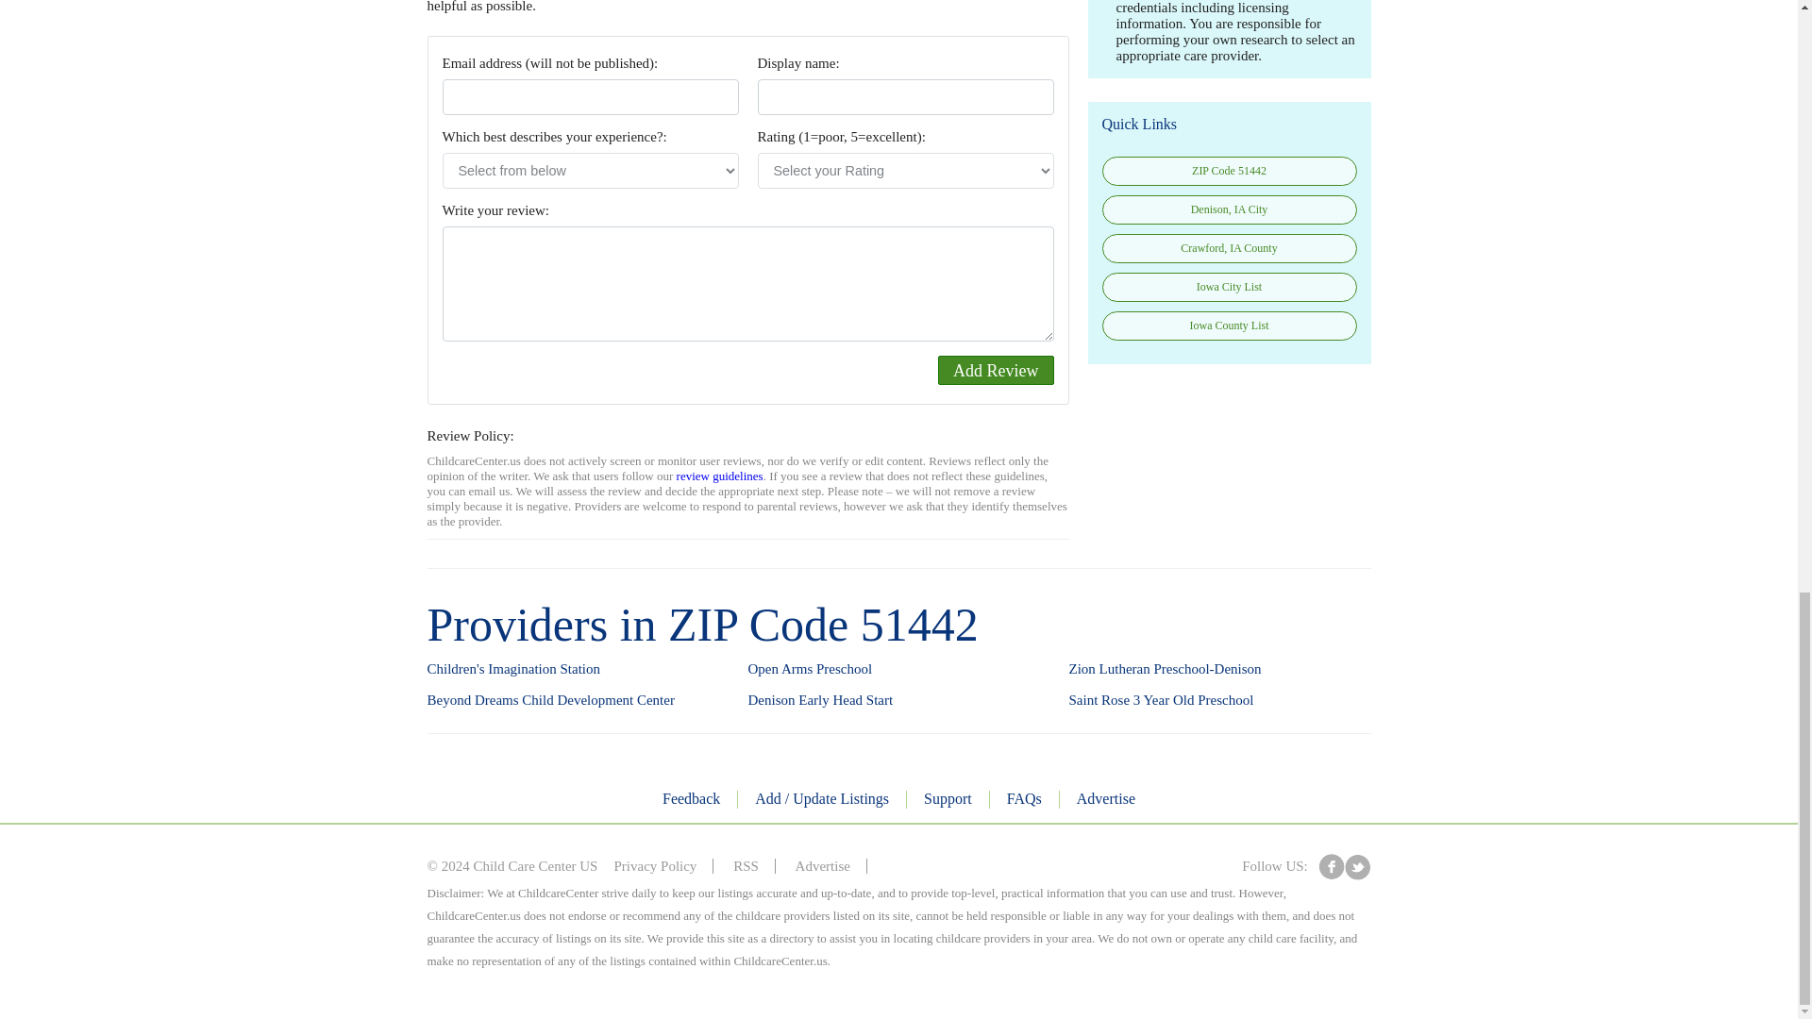 The width and height of the screenshot is (1812, 1019). What do you see at coordinates (1229, 248) in the screenshot?
I see `Crawford, IA County` at bounding box center [1229, 248].